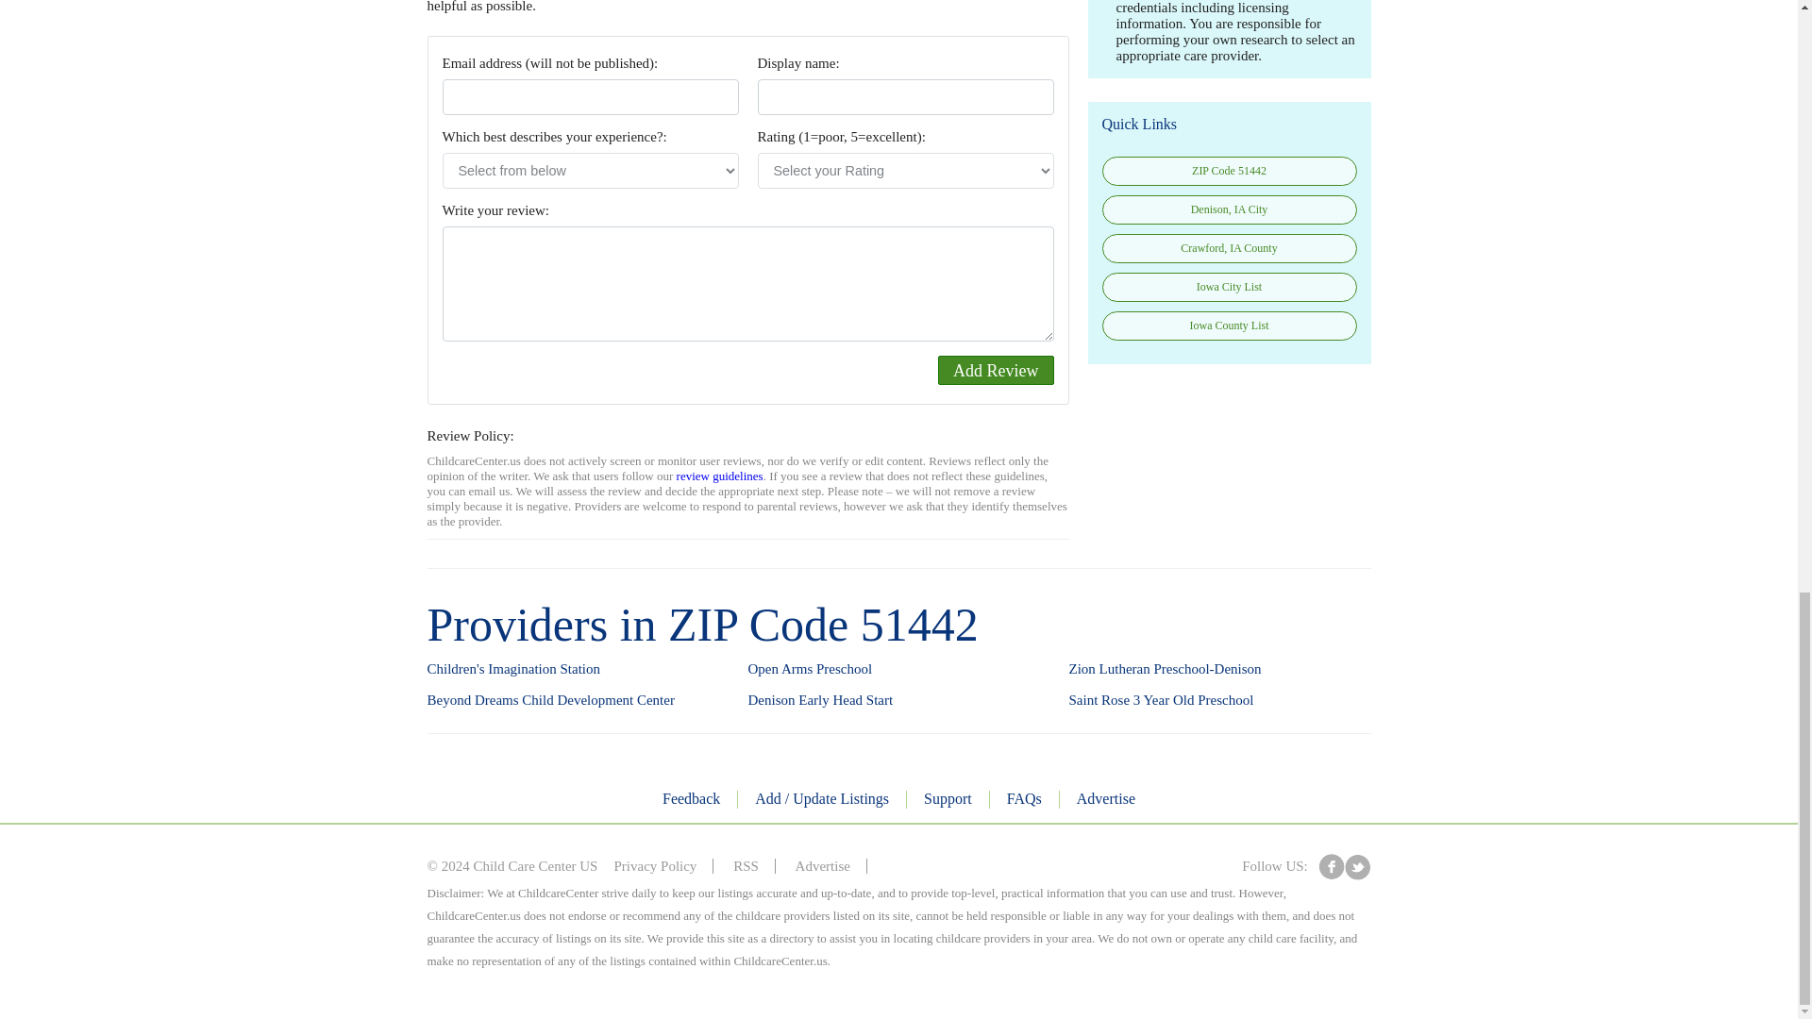 The width and height of the screenshot is (1812, 1019). What do you see at coordinates (1229, 248) in the screenshot?
I see `Crawford, IA County` at bounding box center [1229, 248].